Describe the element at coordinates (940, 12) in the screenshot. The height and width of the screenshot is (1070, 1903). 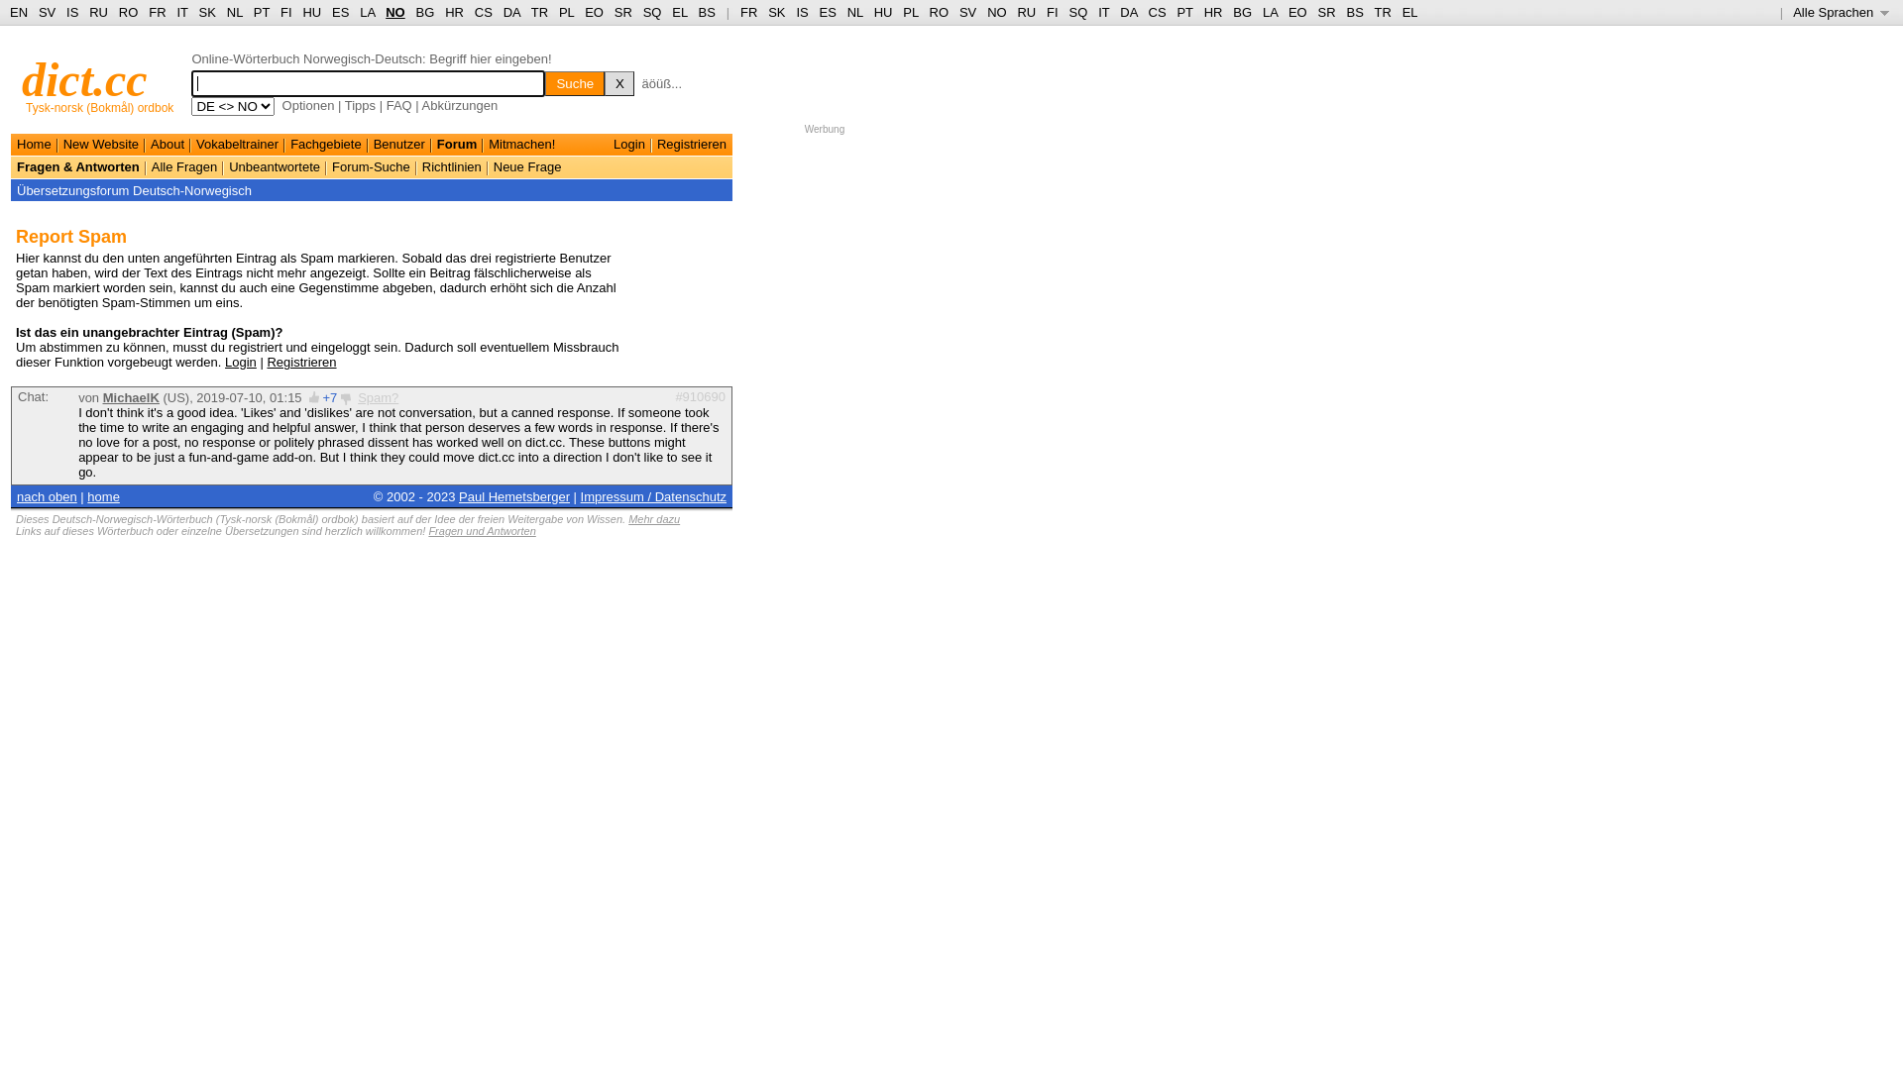
I see `RO` at that location.